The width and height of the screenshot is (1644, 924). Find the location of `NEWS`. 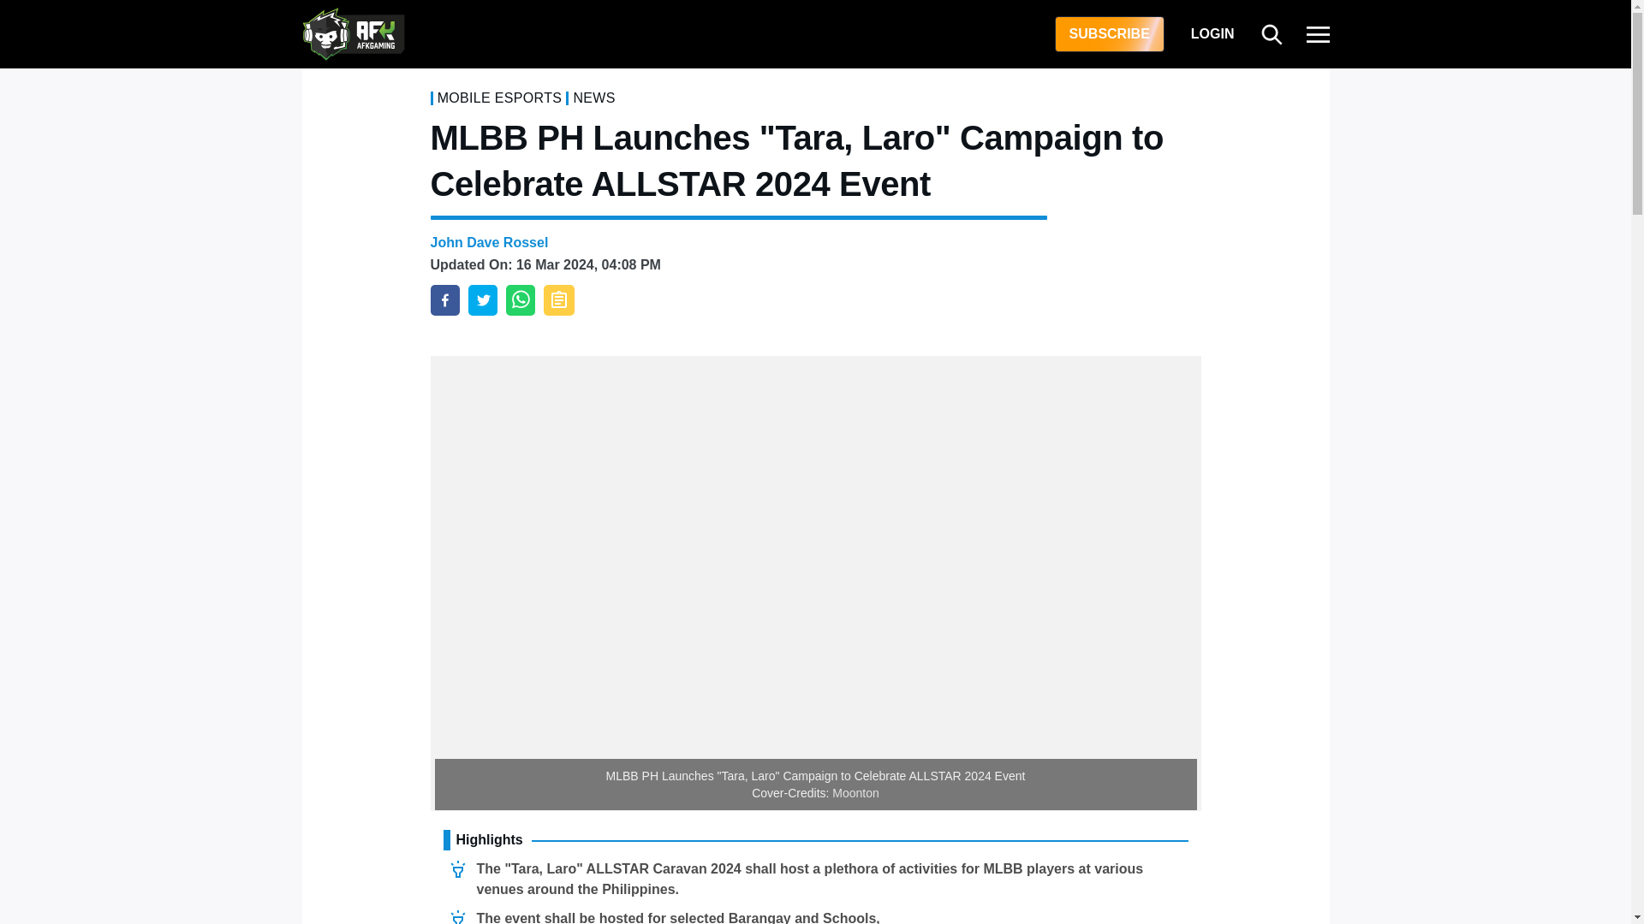

NEWS is located at coordinates (593, 98).